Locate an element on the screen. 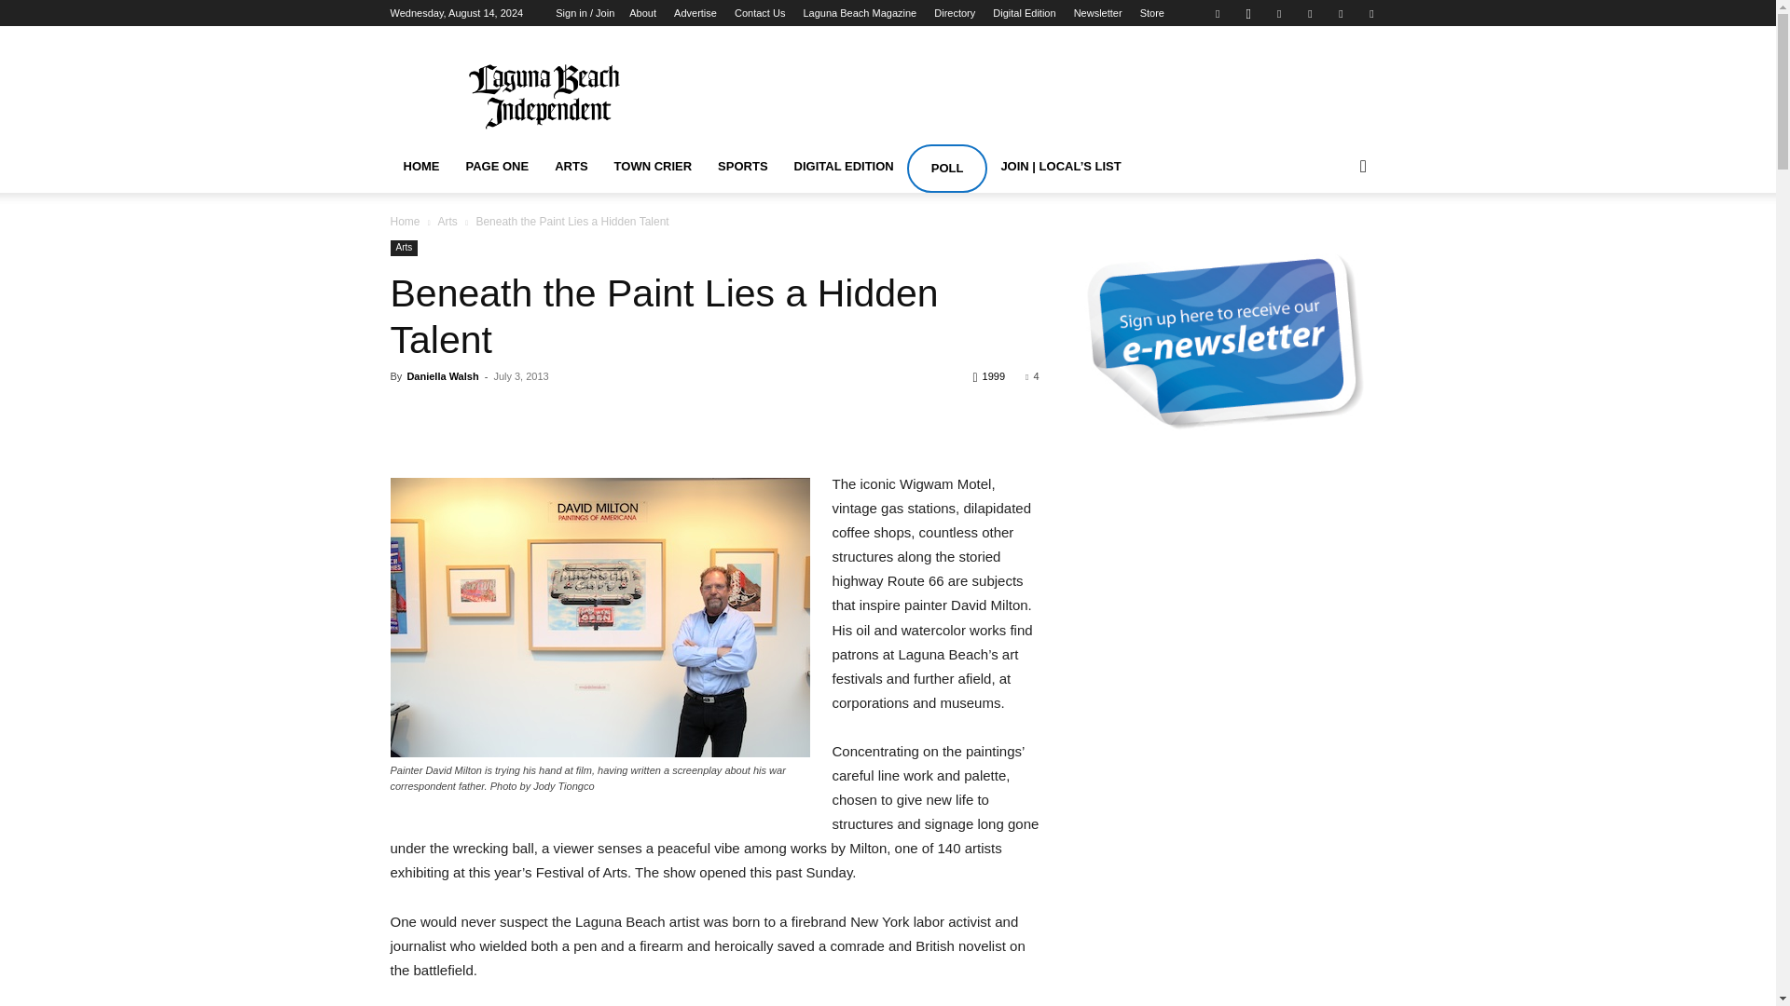  Youtube is located at coordinates (1370, 13).